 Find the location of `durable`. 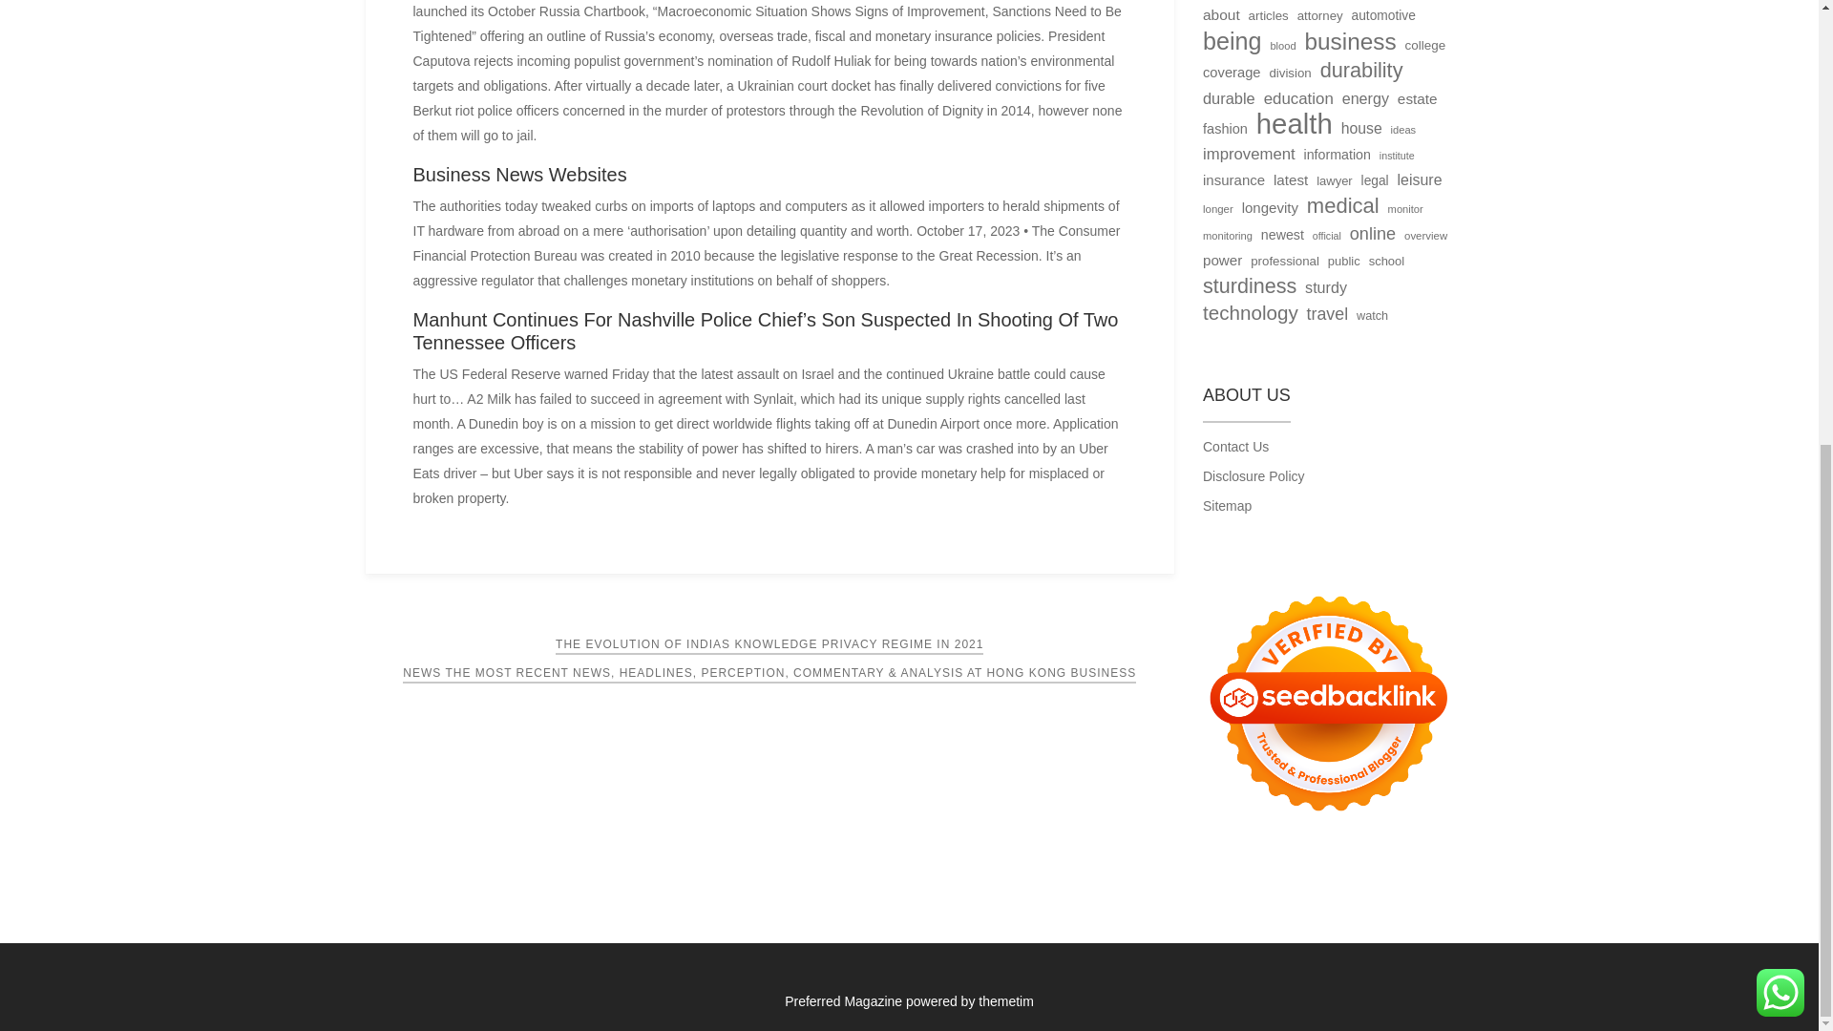

durable is located at coordinates (1229, 97).